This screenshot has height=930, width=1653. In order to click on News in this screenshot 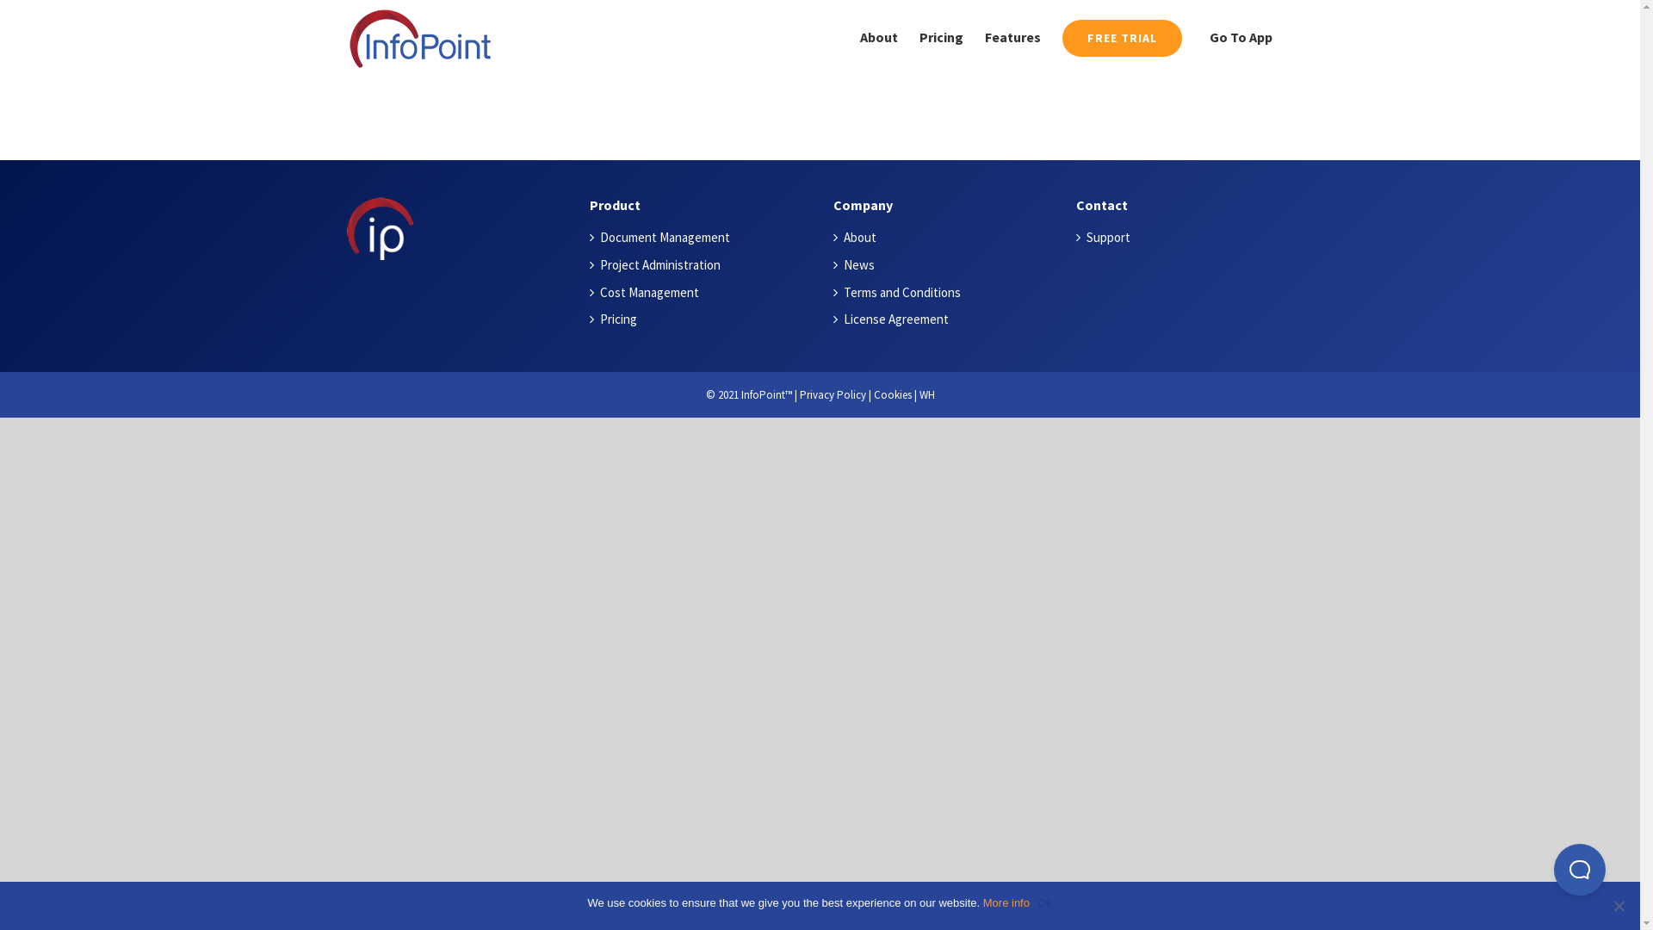, I will do `click(947, 265)`.